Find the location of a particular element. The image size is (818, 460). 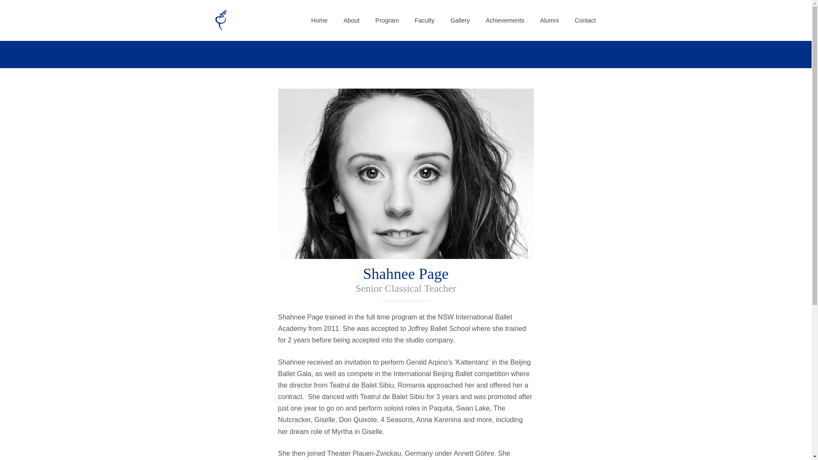

About is located at coordinates (351, 20).